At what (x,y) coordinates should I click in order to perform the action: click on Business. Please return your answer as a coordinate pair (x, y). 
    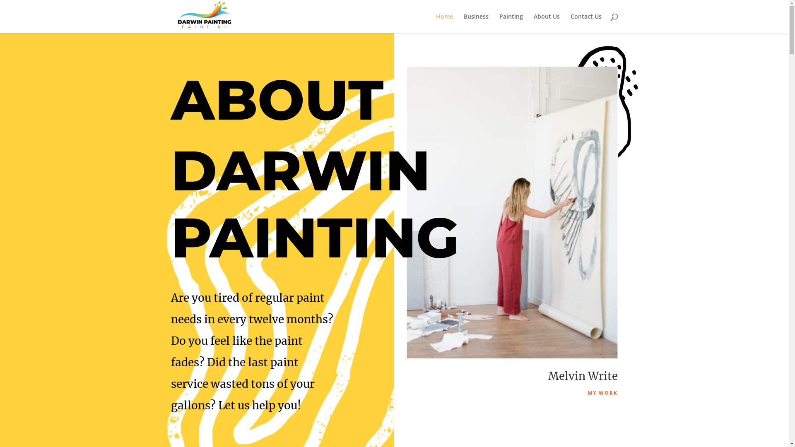
    Looking at the image, I should click on (476, 23).